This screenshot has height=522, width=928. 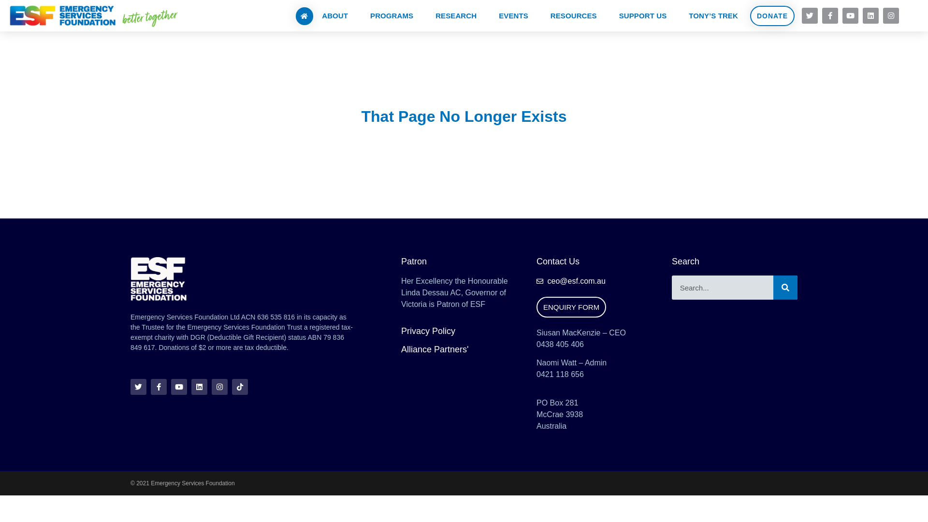 I want to click on ABOUT, so click(x=337, y=15).